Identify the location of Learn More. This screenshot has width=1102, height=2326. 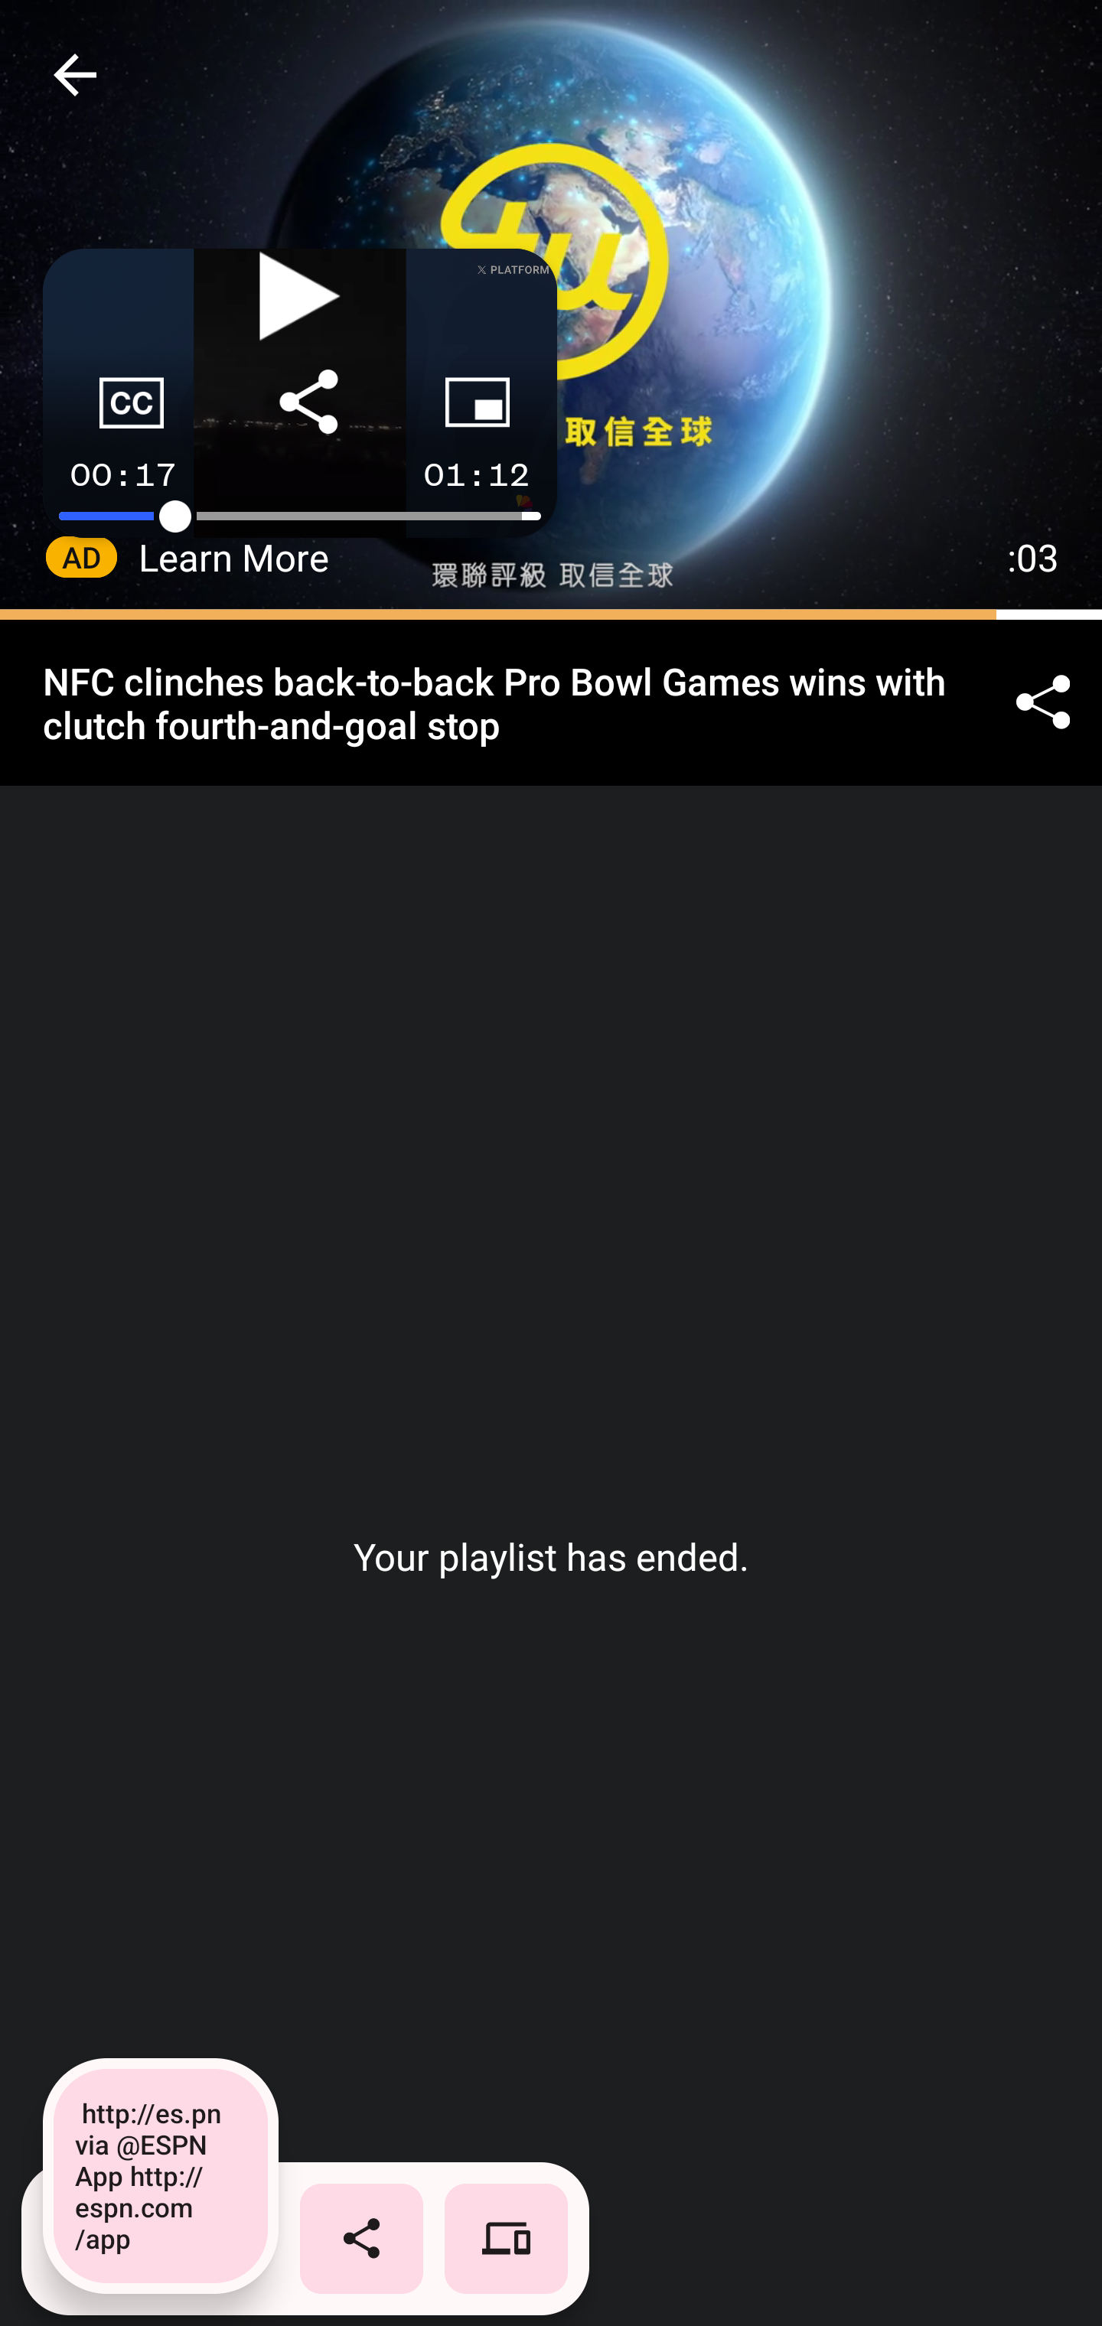
(234, 557).